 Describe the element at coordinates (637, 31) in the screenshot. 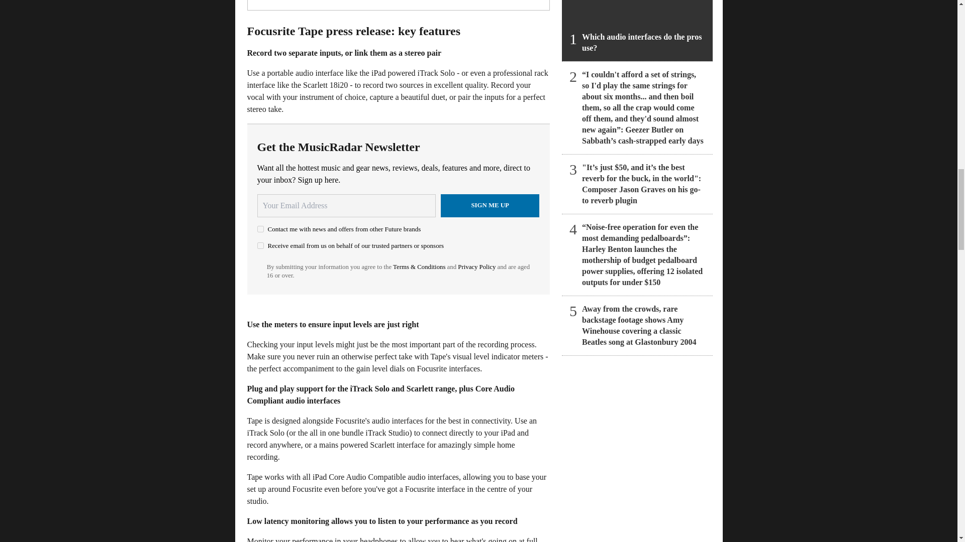

I see `Which audio interfaces do the pros use?` at that location.